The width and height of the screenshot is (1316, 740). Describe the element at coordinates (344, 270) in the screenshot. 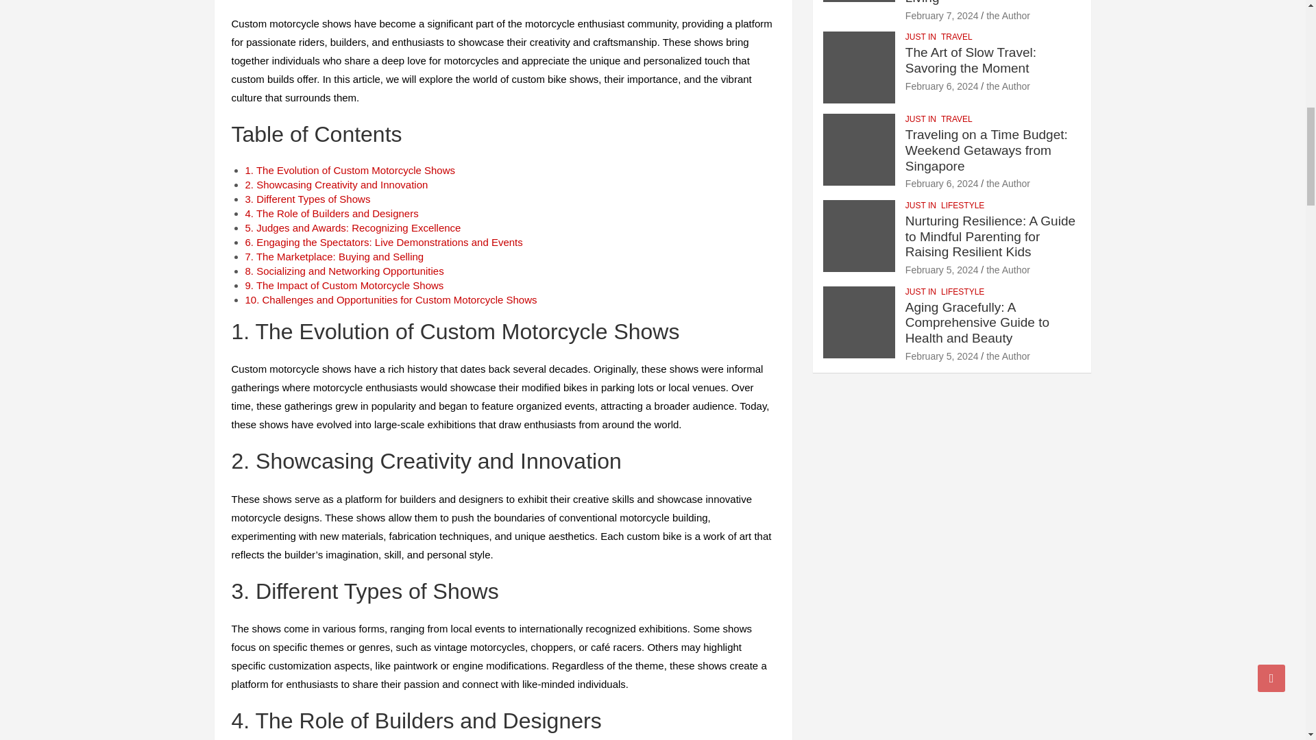

I see `8. Socializing and Networking Opportunities` at that location.